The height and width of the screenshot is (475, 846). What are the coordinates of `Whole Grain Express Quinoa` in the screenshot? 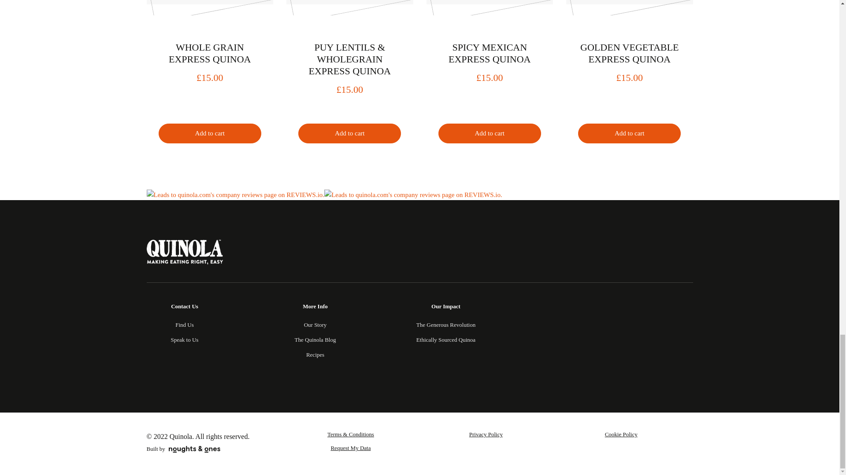 It's located at (210, 7).